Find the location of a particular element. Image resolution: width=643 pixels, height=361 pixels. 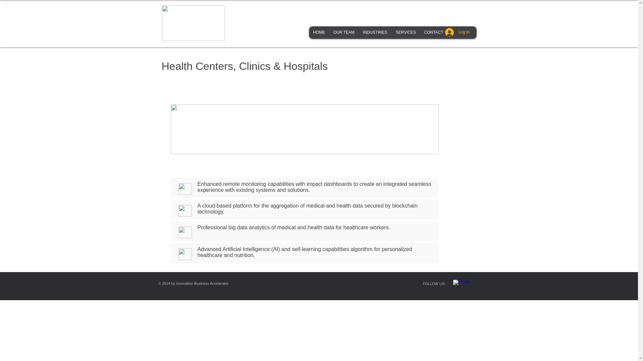

HOME is located at coordinates (318, 32).